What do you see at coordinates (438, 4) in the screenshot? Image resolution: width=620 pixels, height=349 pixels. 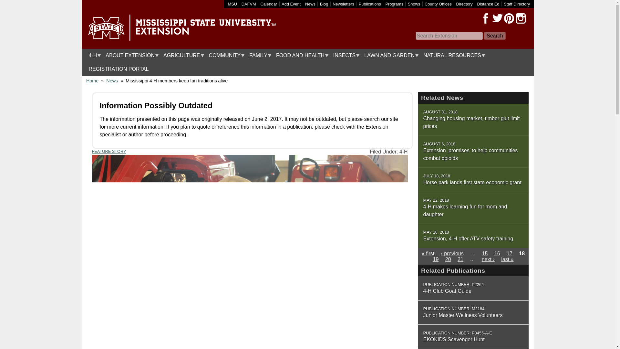 I see `County Offices` at bounding box center [438, 4].